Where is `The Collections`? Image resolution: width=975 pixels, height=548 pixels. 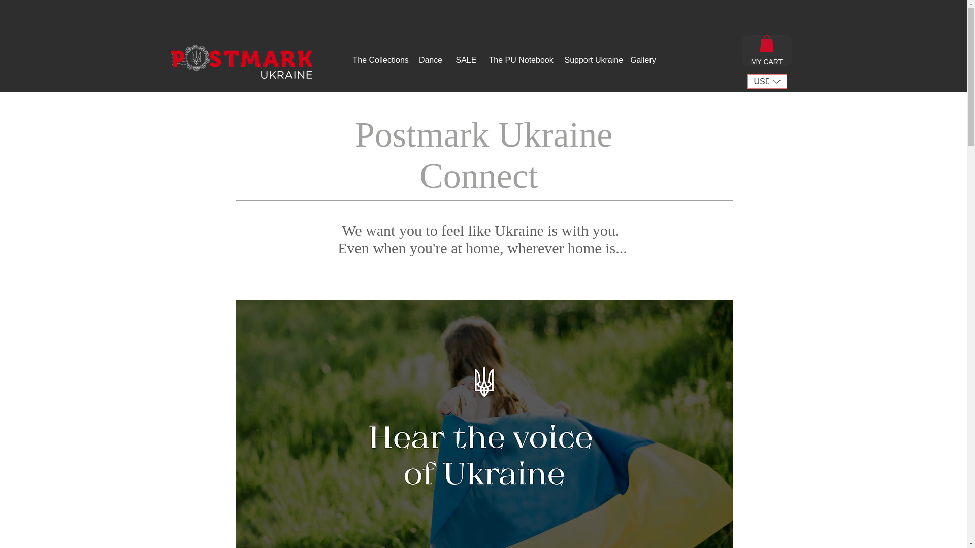 The Collections is located at coordinates (381, 60).